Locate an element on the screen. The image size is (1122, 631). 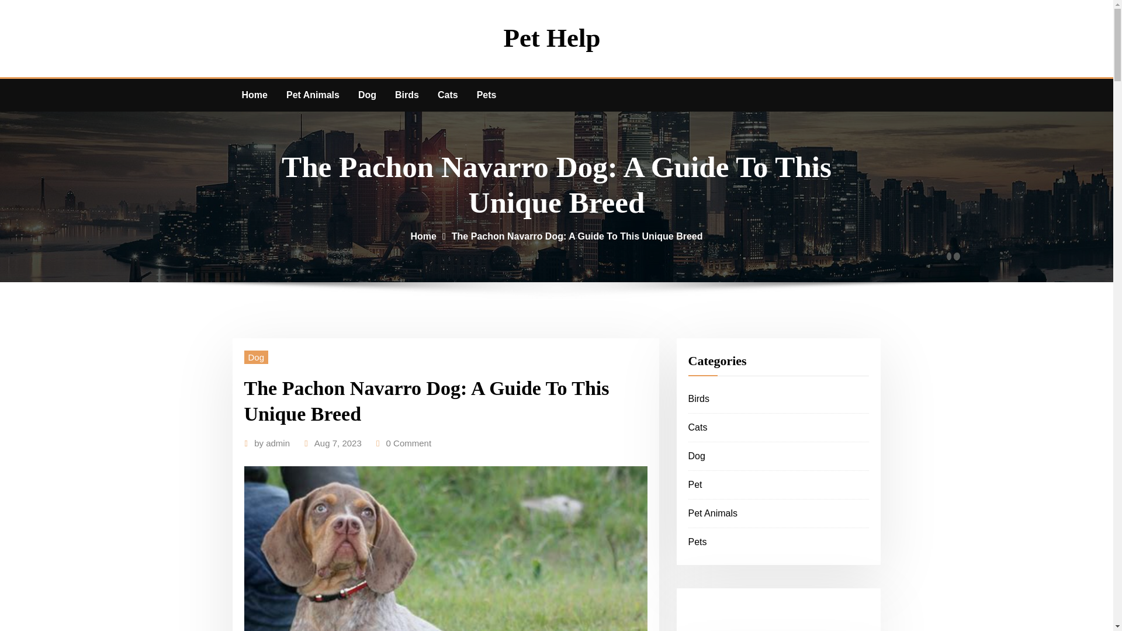
Home is located at coordinates (423, 236).